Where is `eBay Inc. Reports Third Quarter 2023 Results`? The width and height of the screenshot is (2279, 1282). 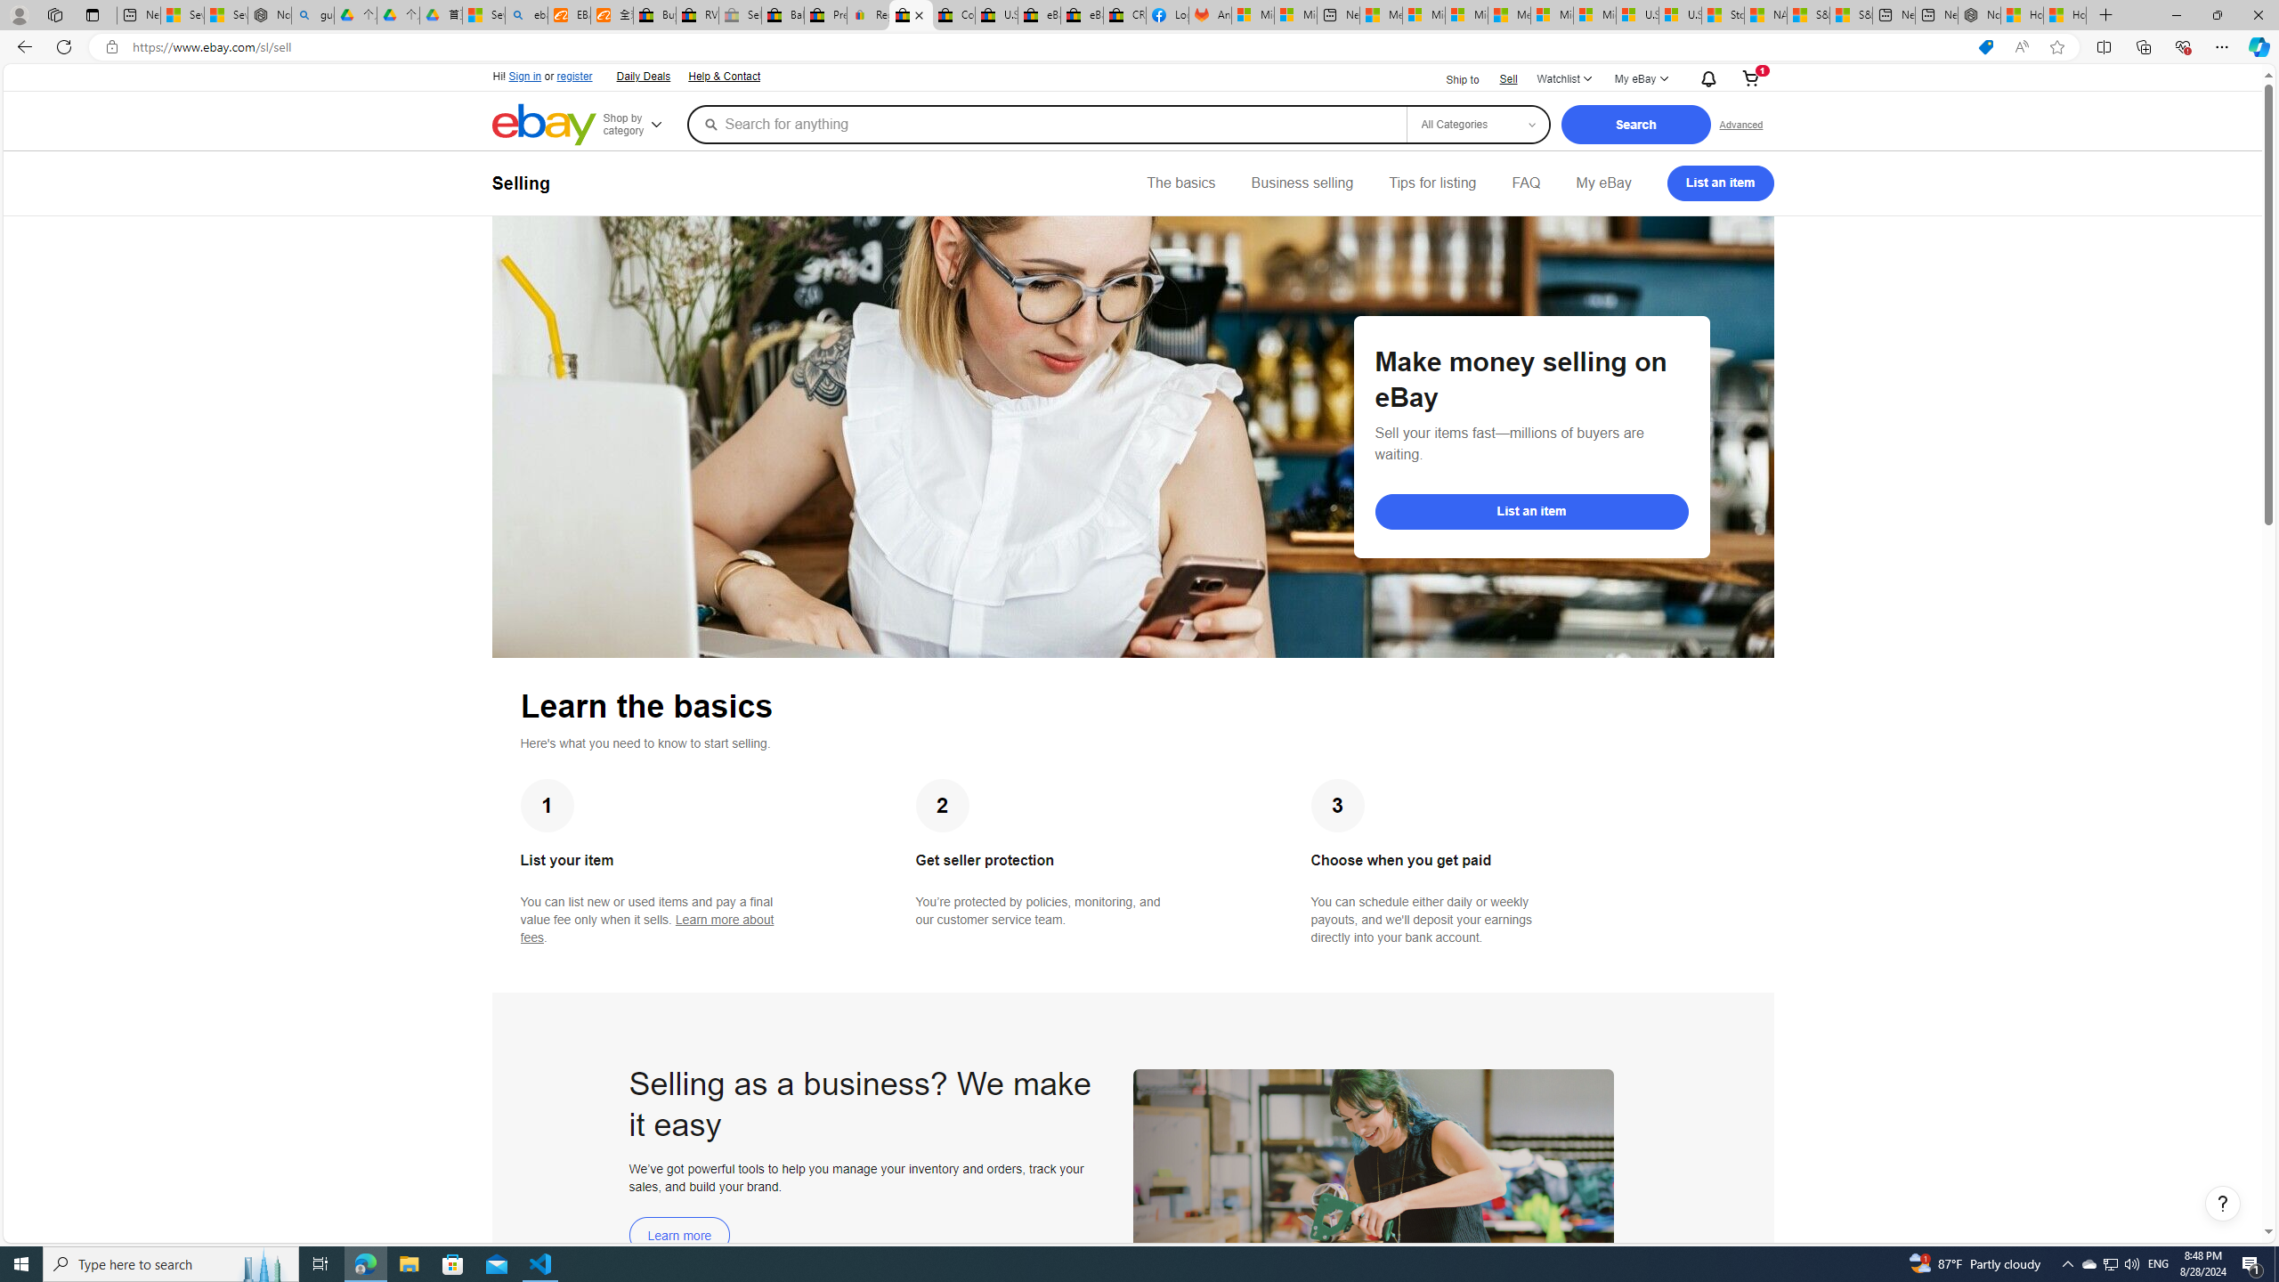
eBay Inc. Reports Third Quarter 2023 Results is located at coordinates (1083, 15).